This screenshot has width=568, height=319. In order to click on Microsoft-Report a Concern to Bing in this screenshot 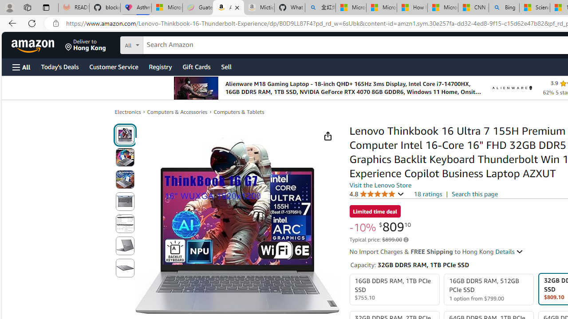, I will do `click(167, 8)`.